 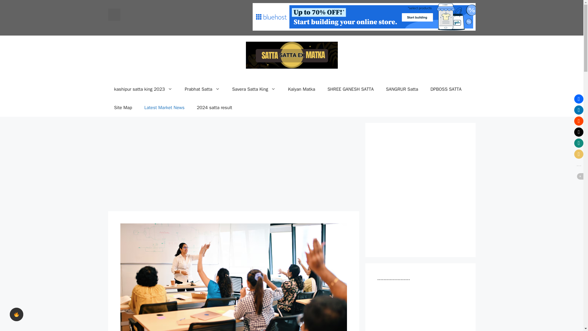 What do you see at coordinates (254, 89) in the screenshot?
I see `Savera Satta King` at bounding box center [254, 89].